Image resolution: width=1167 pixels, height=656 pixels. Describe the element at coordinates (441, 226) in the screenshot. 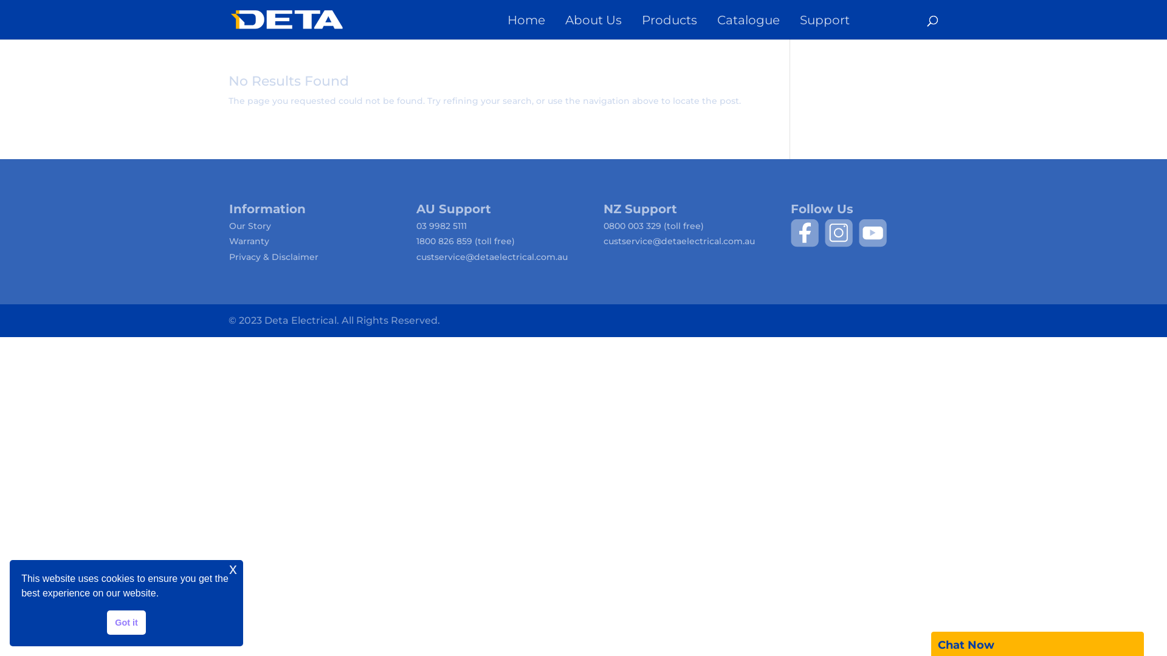

I see `03 9982 5111` at that location.